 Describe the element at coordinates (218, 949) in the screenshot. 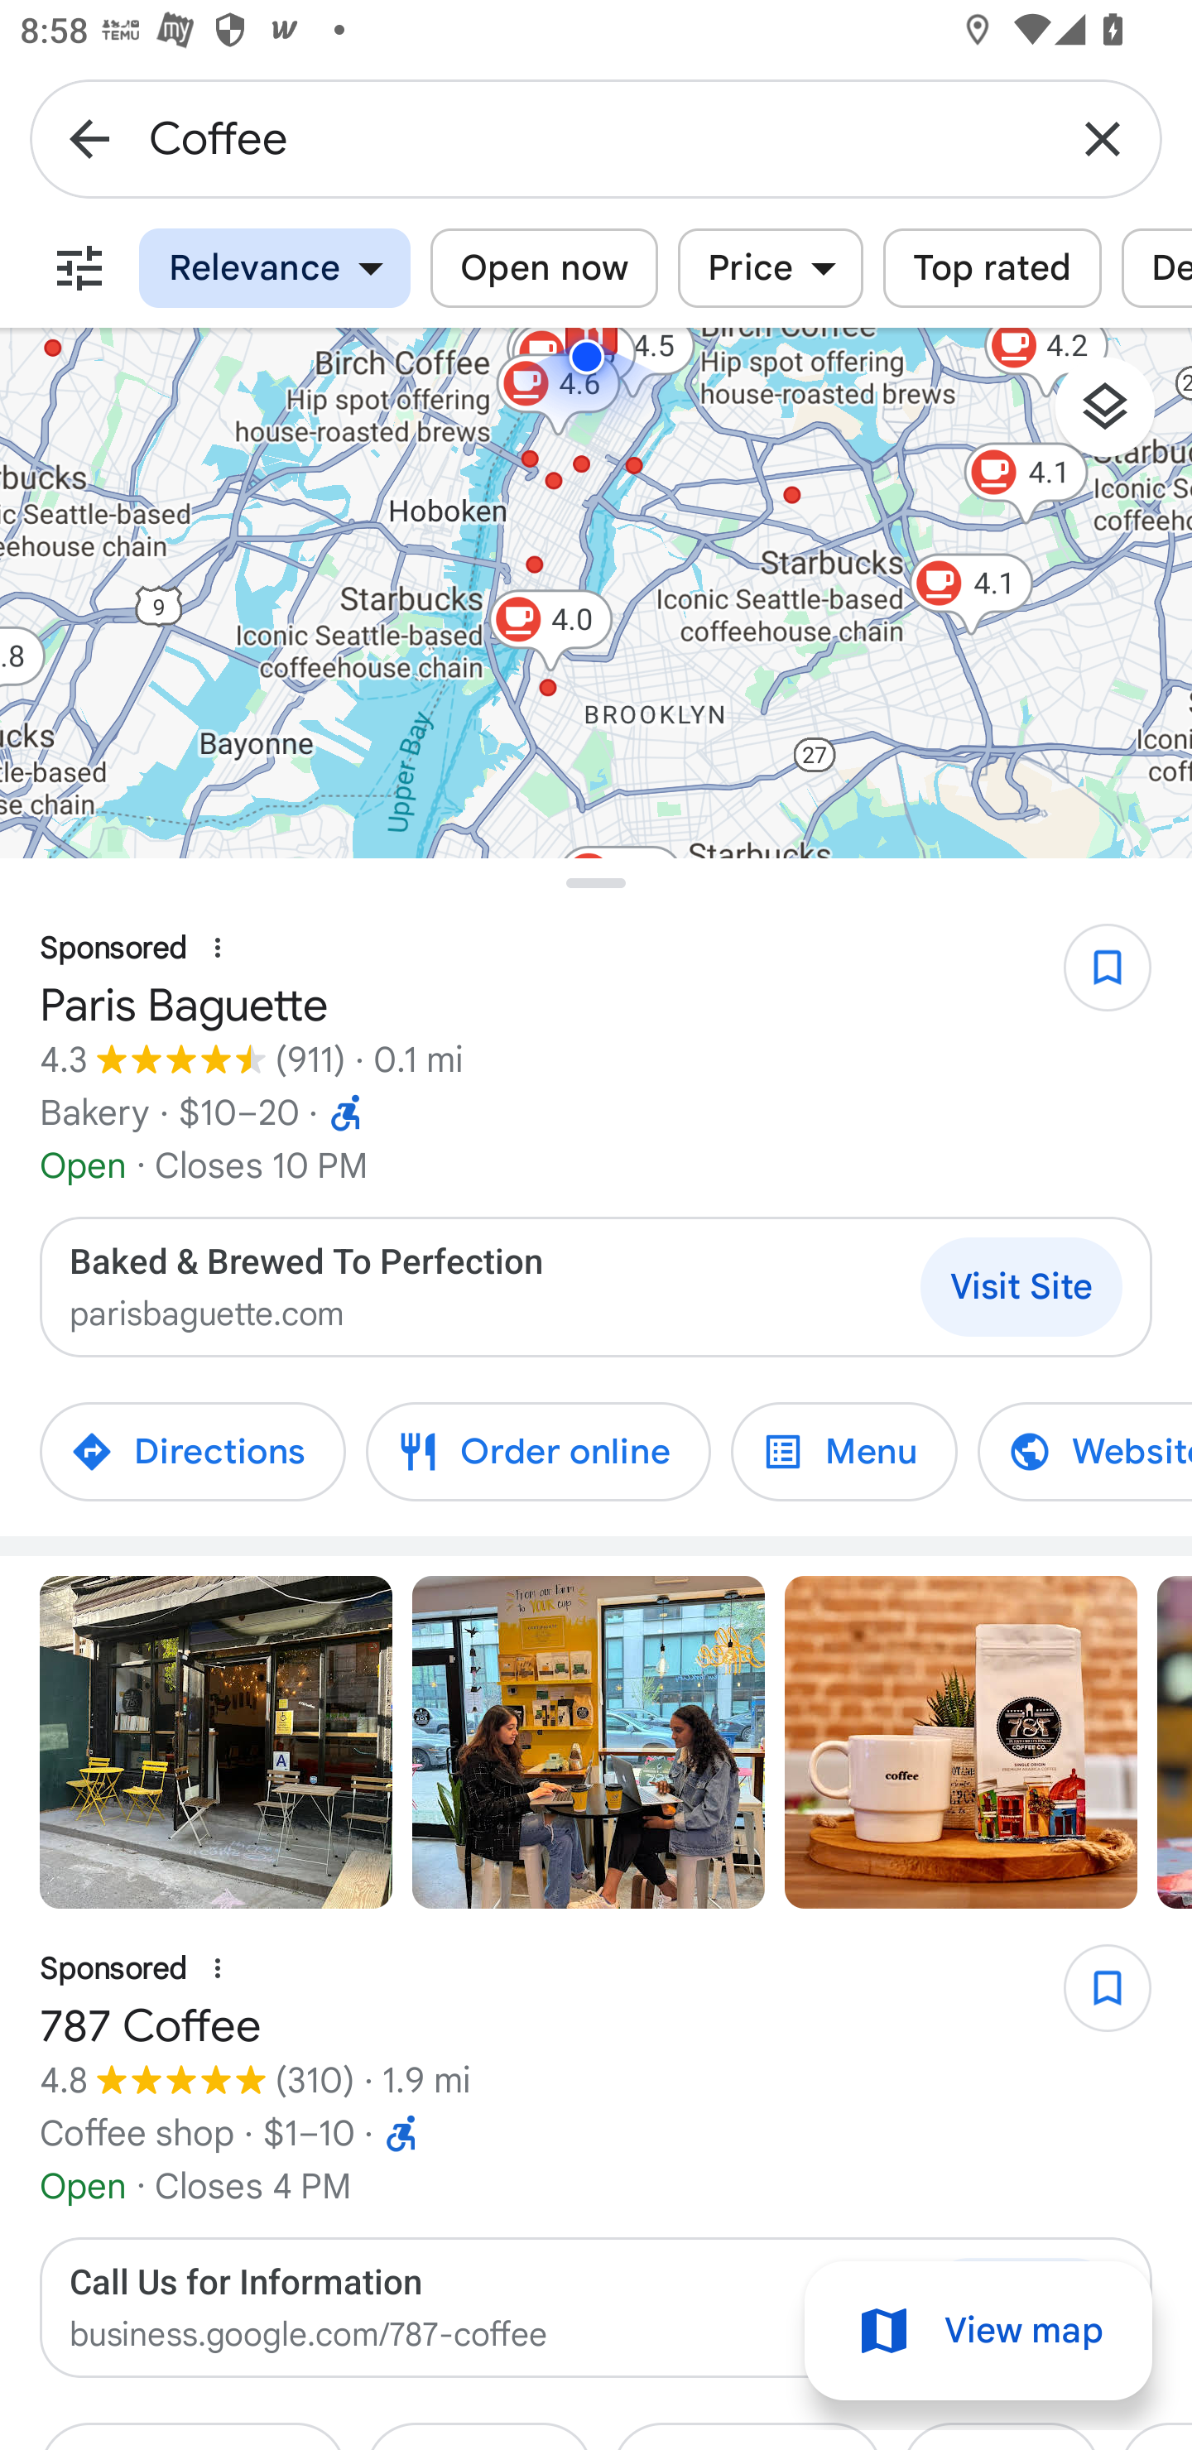

I see `About this ad` at that location.